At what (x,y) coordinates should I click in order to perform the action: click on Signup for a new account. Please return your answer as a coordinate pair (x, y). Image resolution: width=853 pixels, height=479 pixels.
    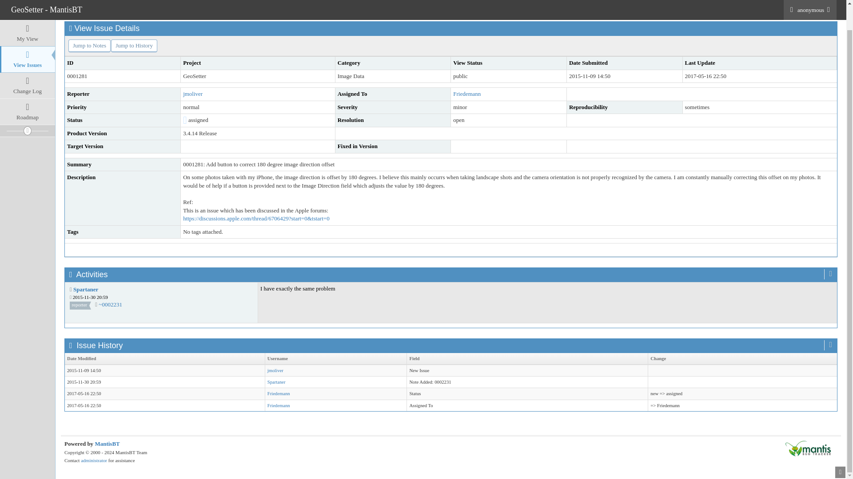
    Looking at the image, I should click on (151, 8).